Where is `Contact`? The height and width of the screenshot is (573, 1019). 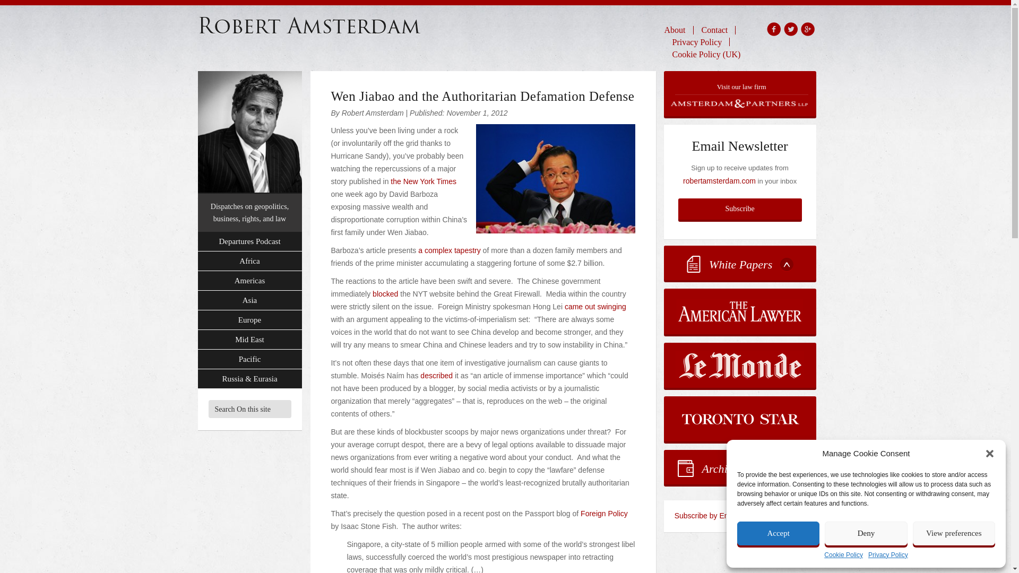
Contact is located at coordinates (714, 30).